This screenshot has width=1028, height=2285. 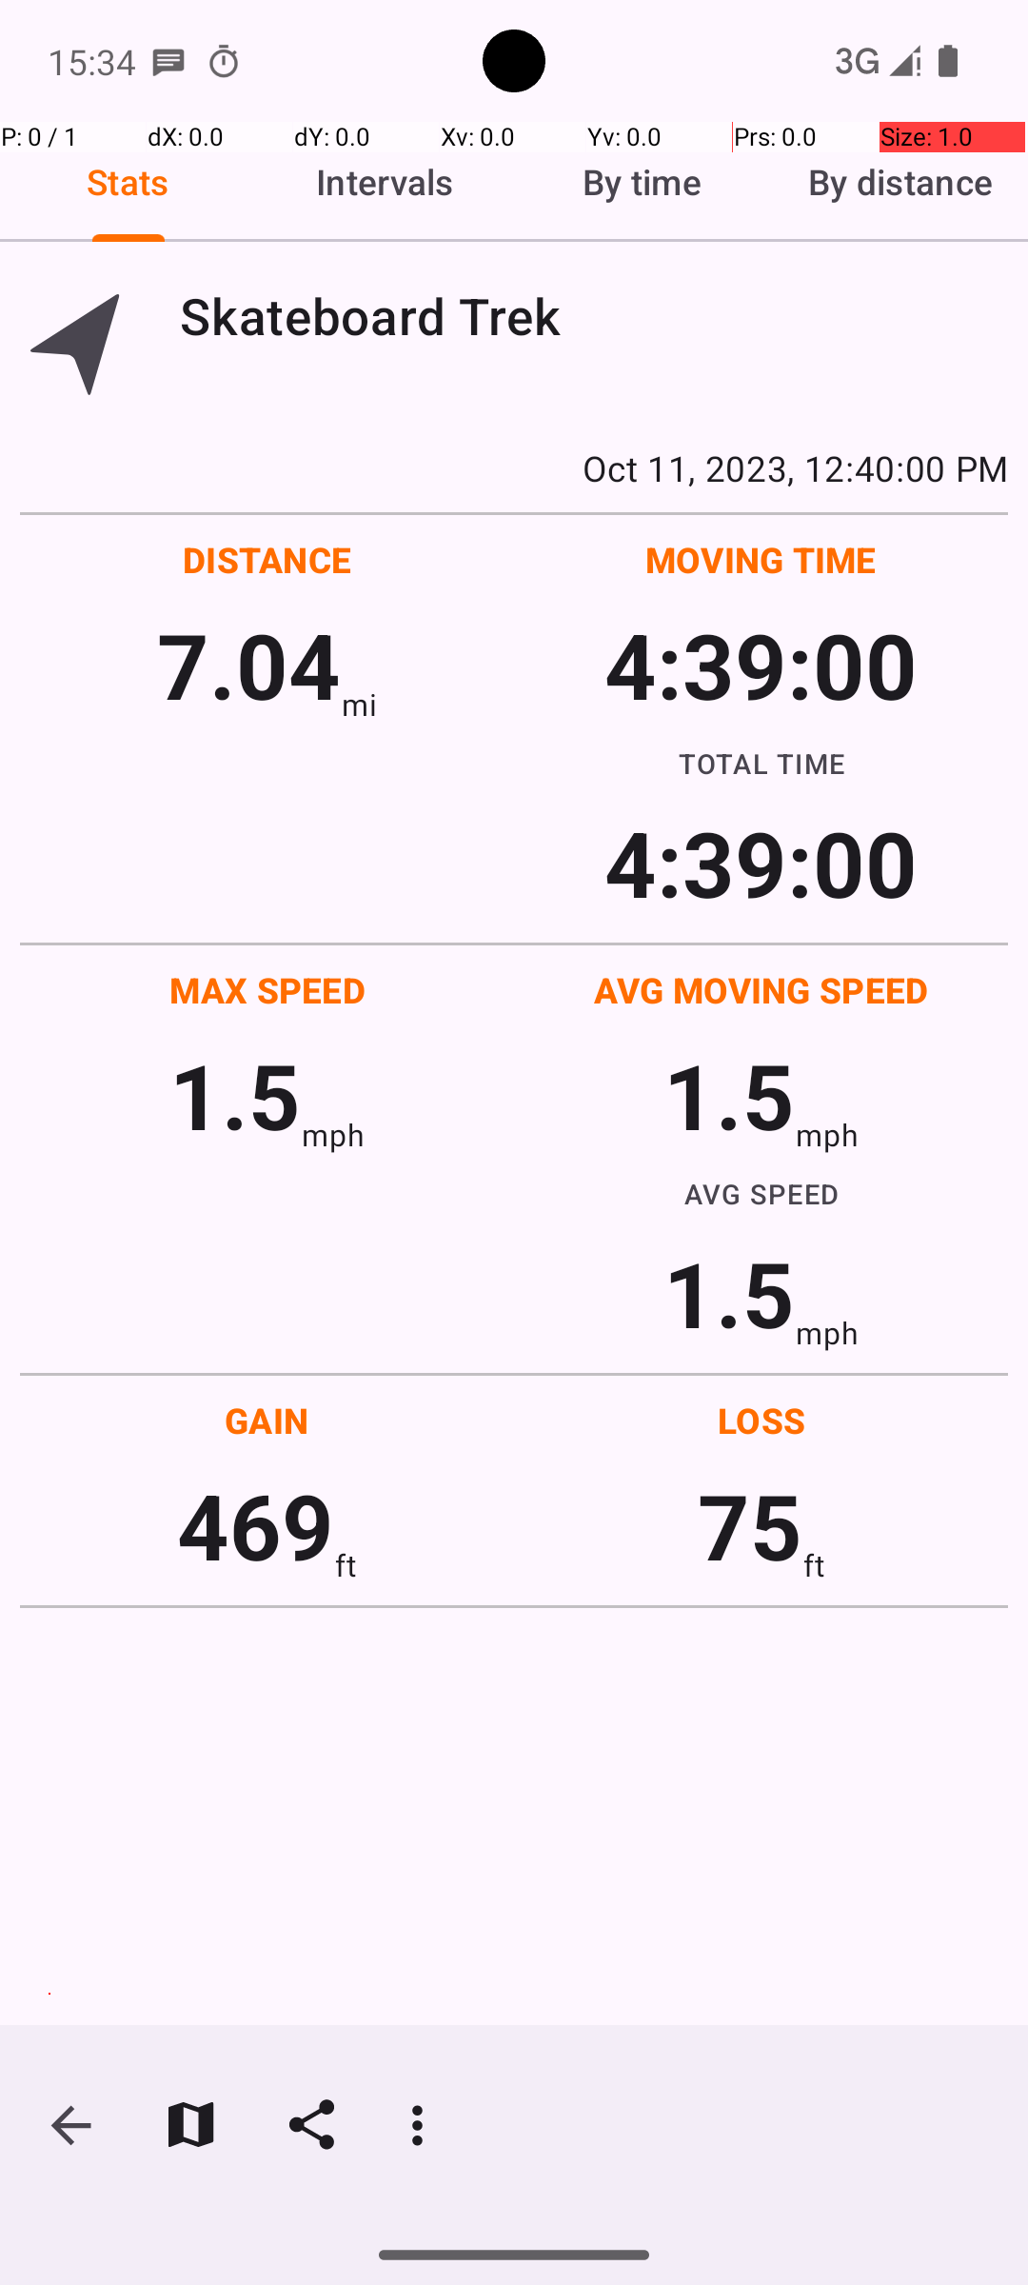 What do you see at coordinates (594, 316) in the screenshot?
I see `Skateboard Trek` at bounding box center [594, 316].